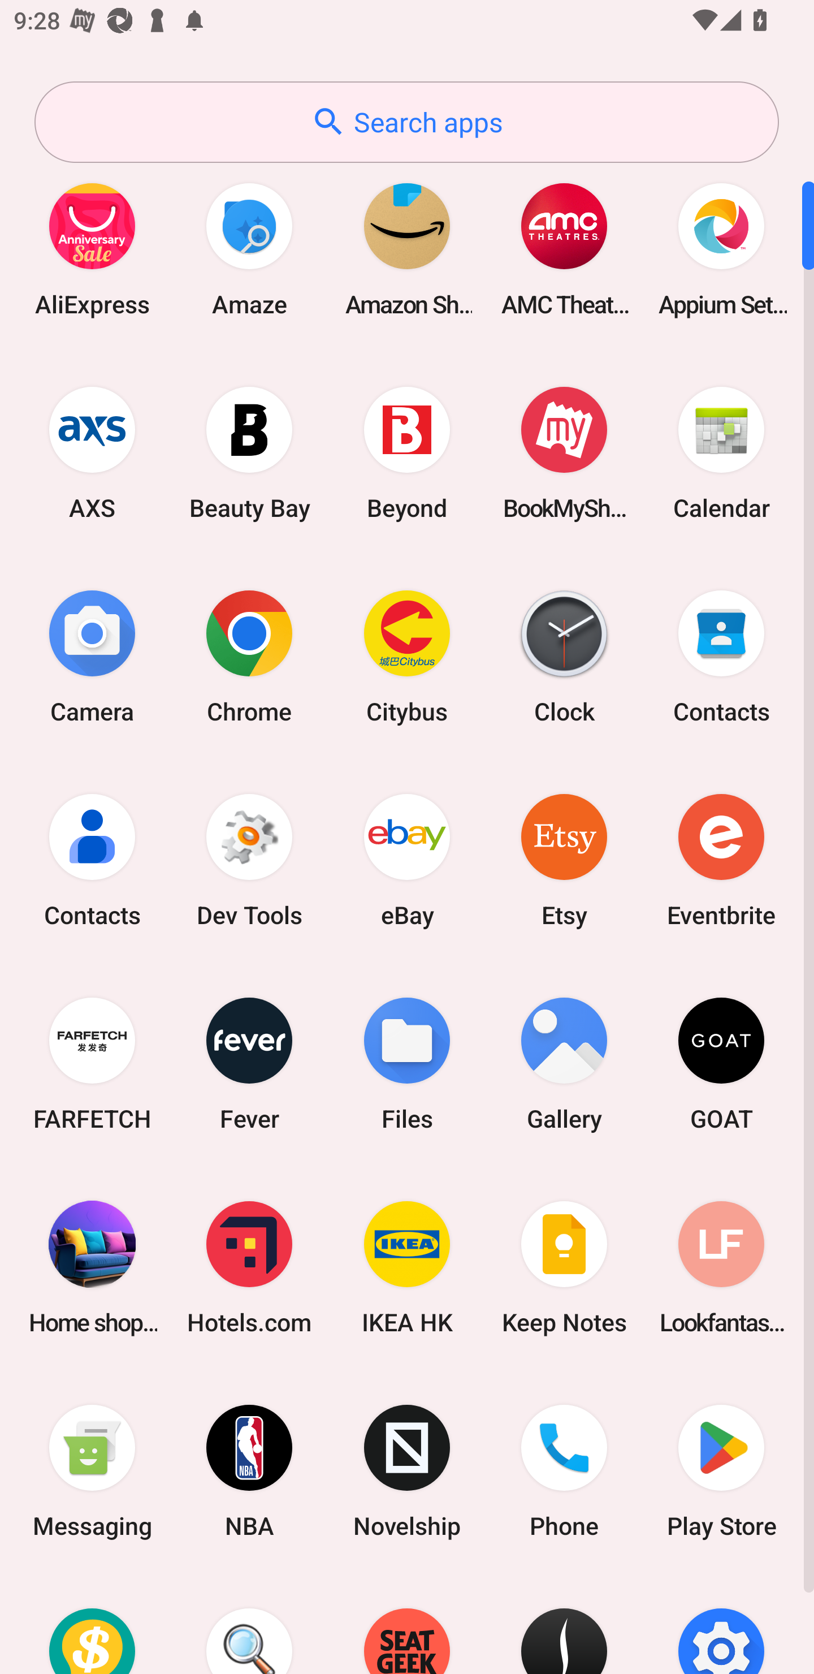  Describe the element at coordinates (92, 1267) in the screenshot. I see `Home shopping` at that location.